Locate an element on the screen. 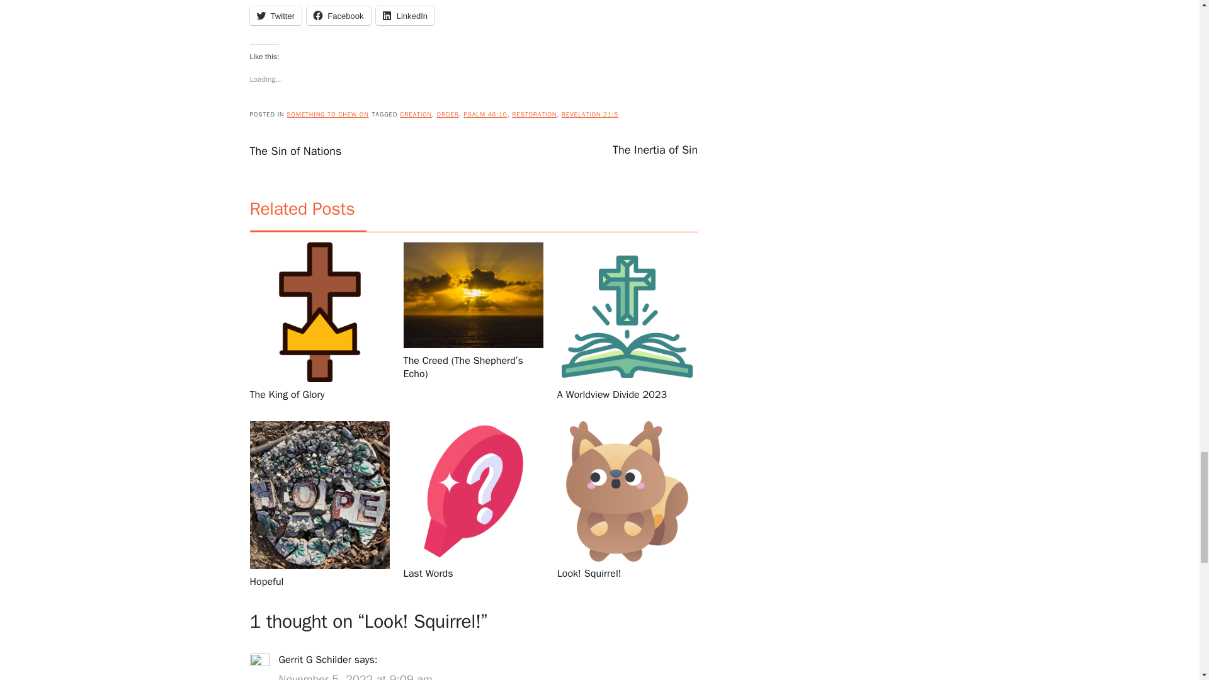 The width and height of the screenshot is (1209, 680). Click to share on Facebook is located at coordinates (338, 15).